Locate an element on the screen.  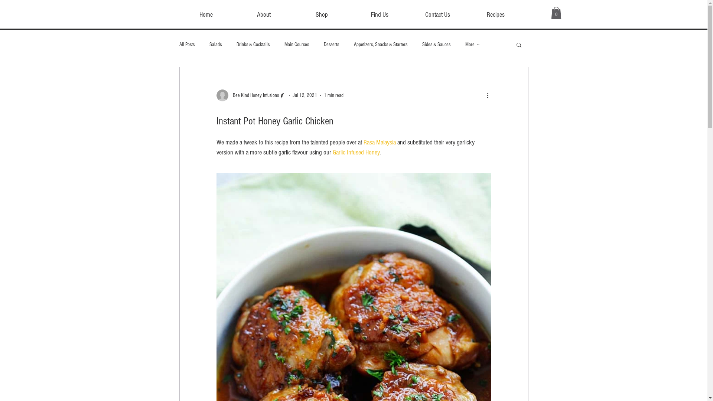
Rasa Malaysia is located at coordinates (380, 143).